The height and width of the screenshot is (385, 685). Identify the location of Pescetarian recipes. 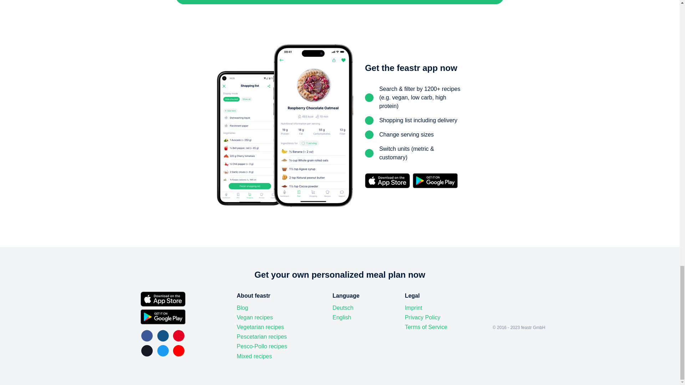
(262, 337).